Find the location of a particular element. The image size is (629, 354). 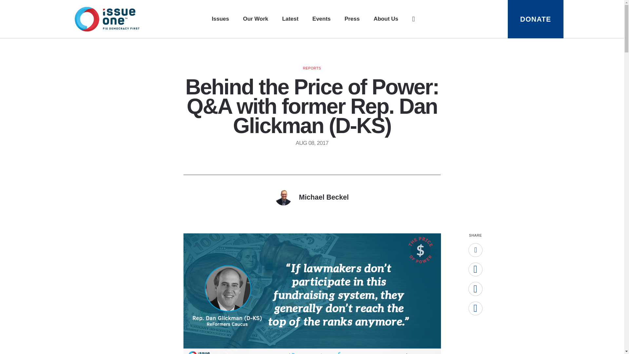

About Us is located at coordinates (386, 19).